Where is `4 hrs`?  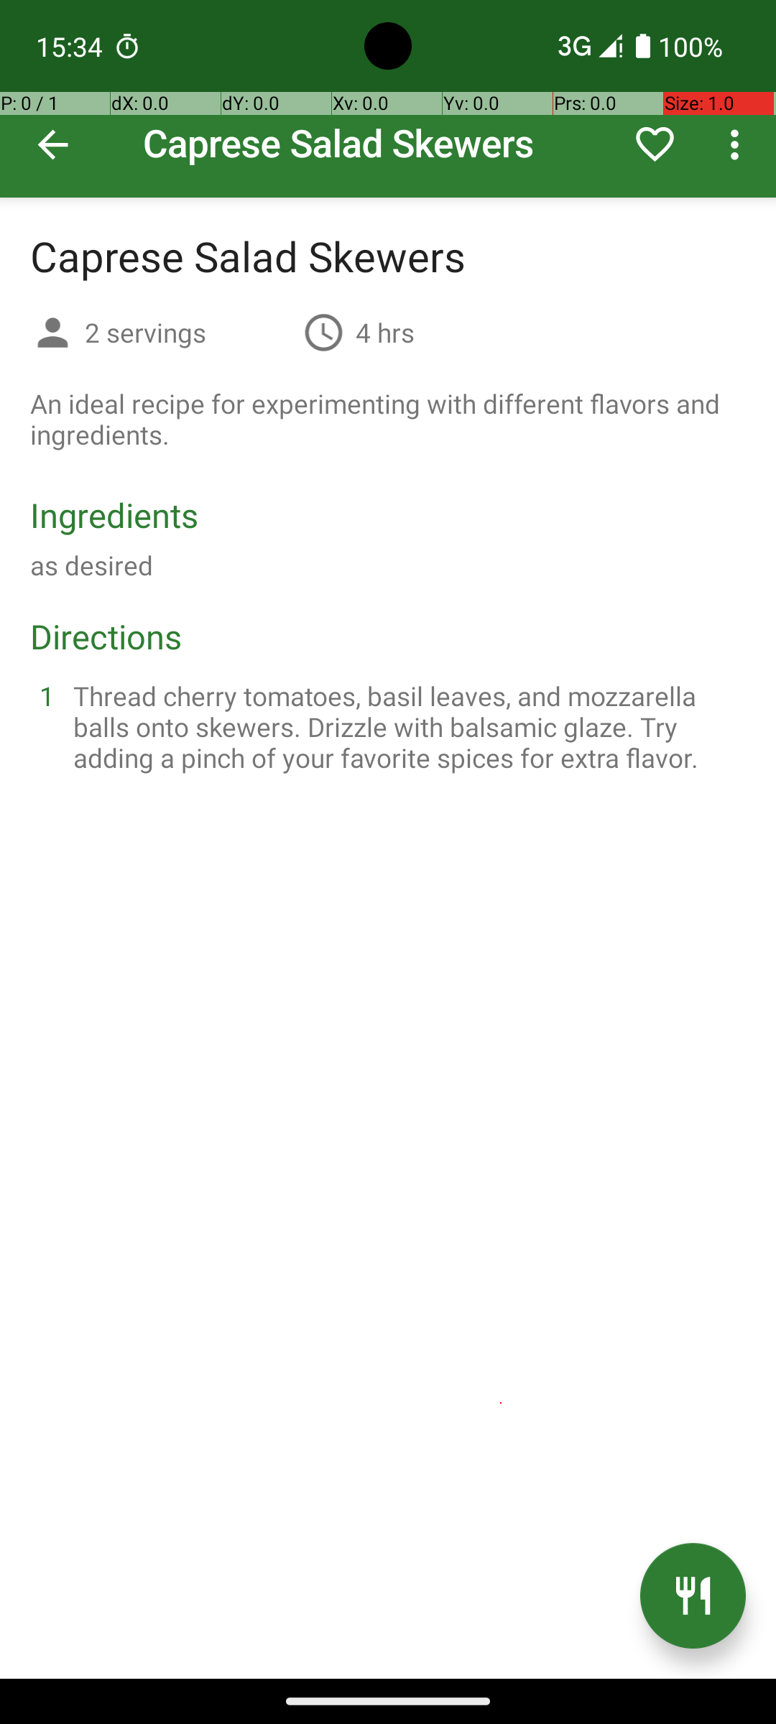 4 hrs is located at coordinates (385, 332).